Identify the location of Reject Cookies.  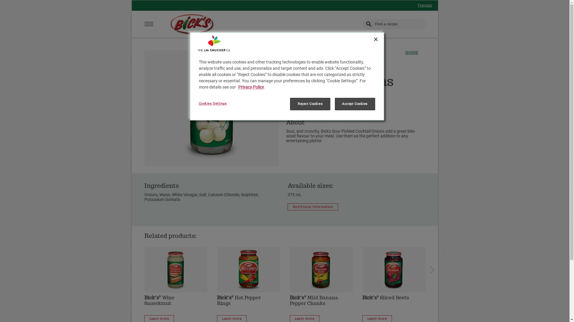
(310, 104).